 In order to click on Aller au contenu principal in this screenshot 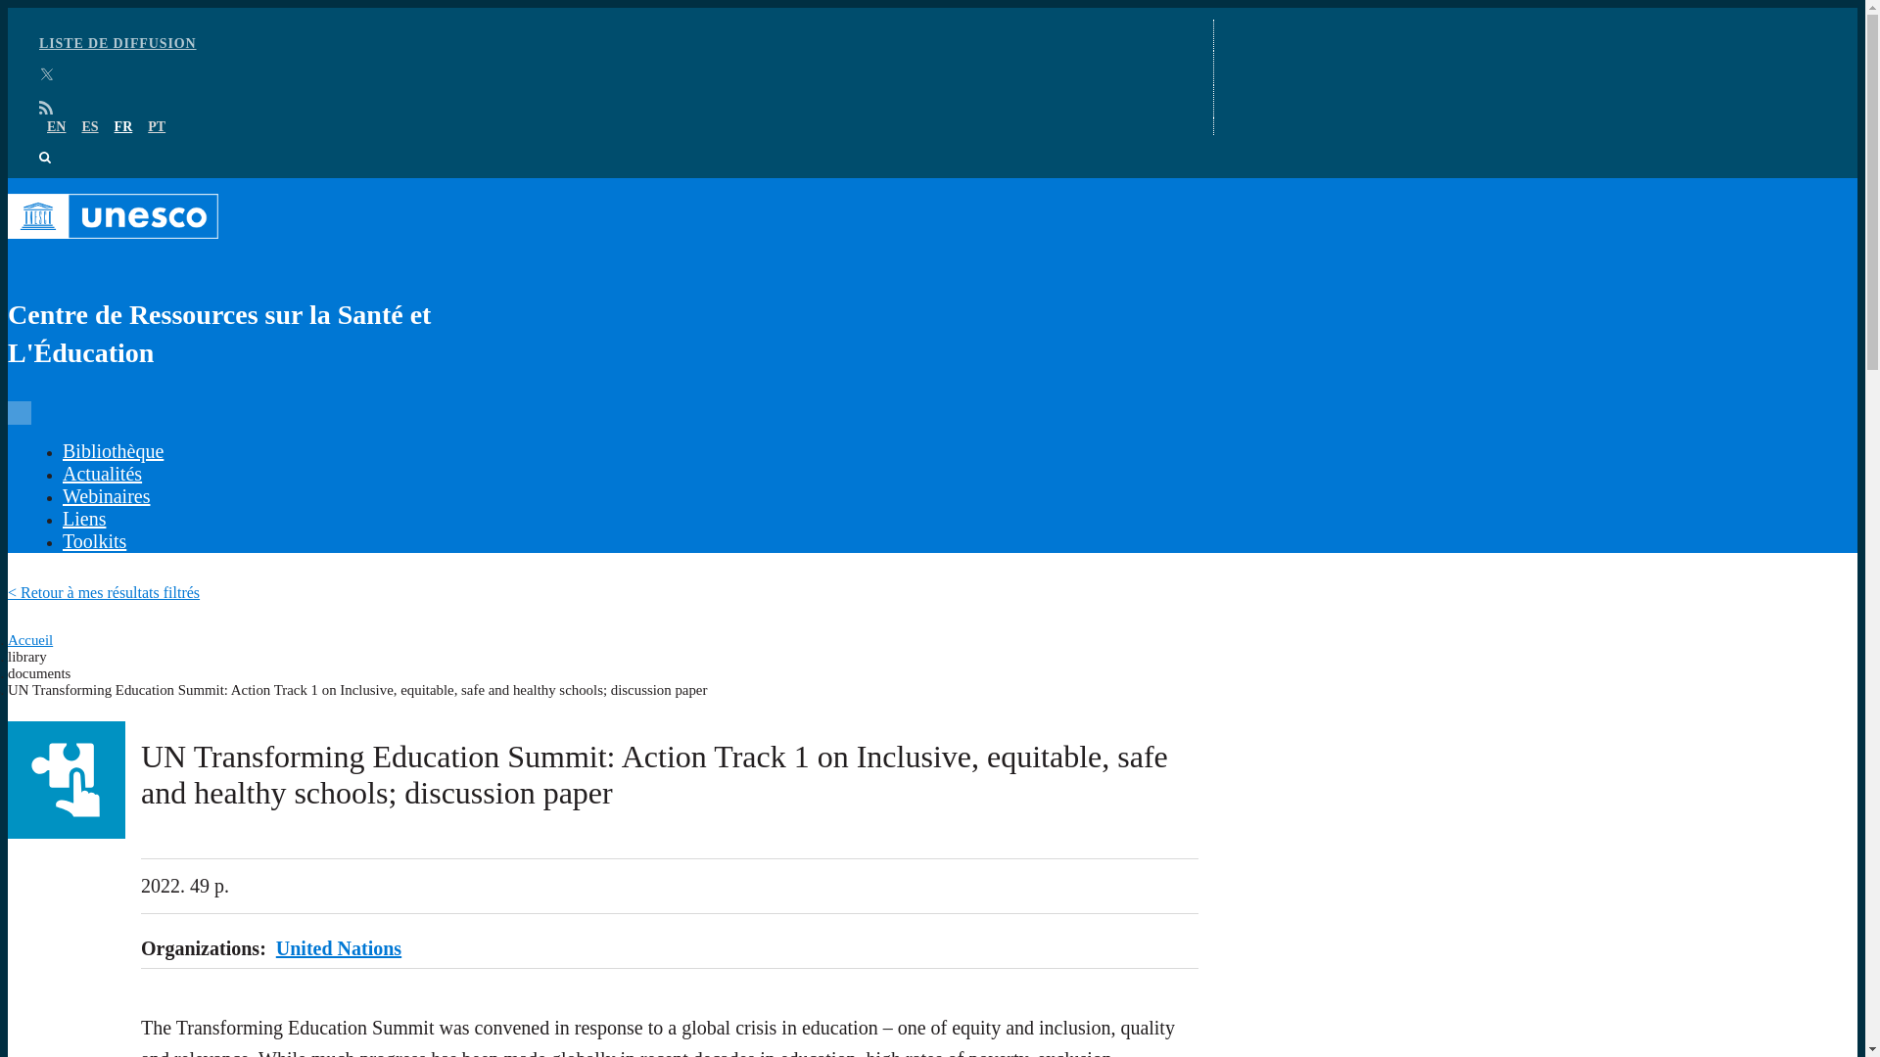, I will do `click(932, 9)`.